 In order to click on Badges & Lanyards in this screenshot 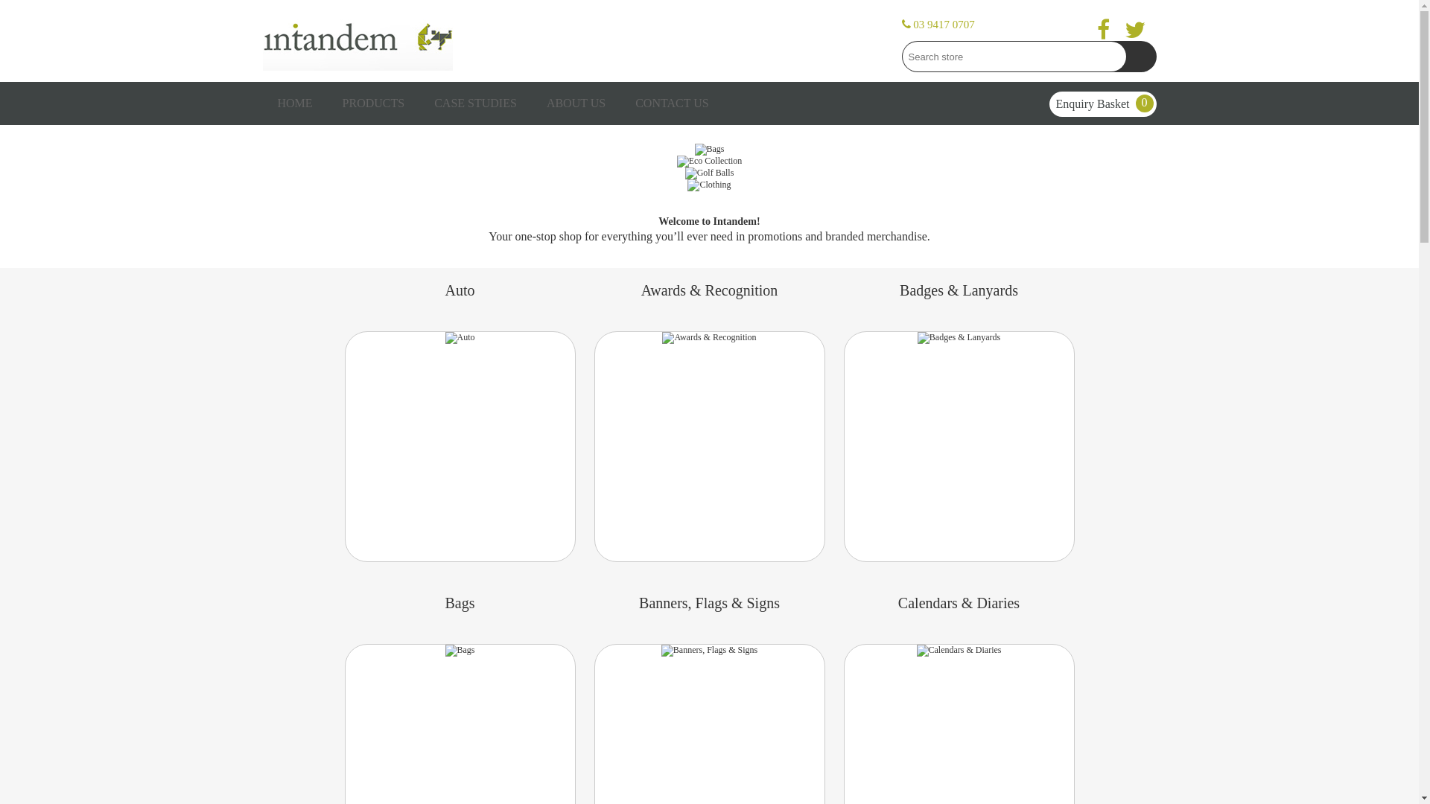, I will do `click(959, 338)`.